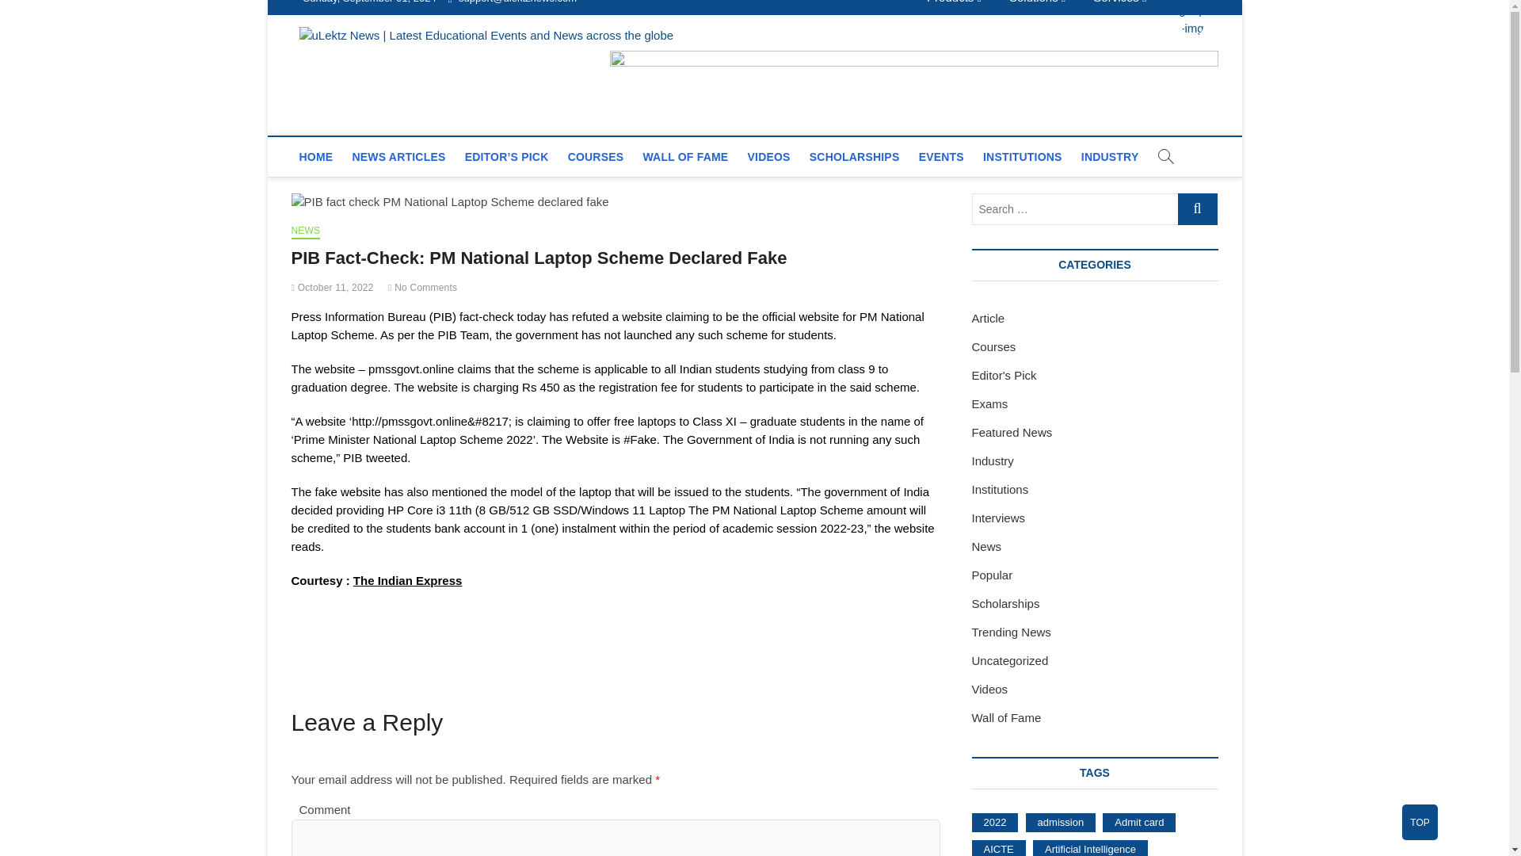 This screenshot has width=1521, height=856. What do you see at coordinates (512, 2) in the screenshot?
I see `Mail Us` at bounding box center [512, 2].